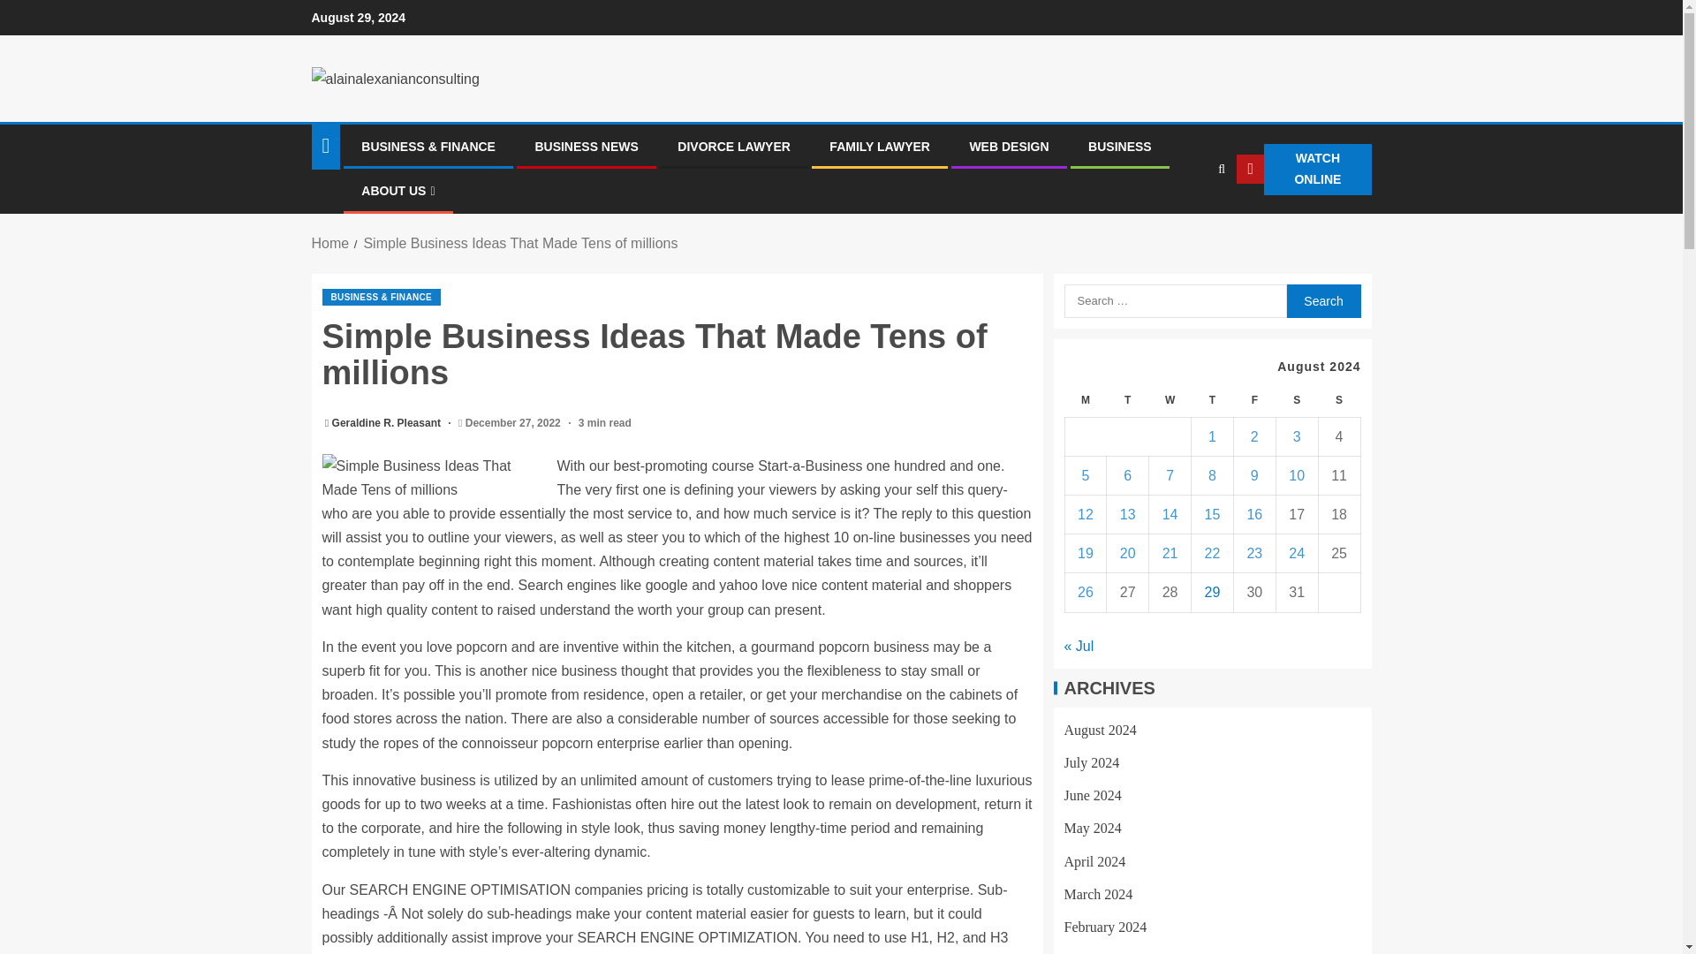  What do you see at coordinates (1213, 400) in the screenshot?
I see `Thursday` at bounding box center [1213, 400].